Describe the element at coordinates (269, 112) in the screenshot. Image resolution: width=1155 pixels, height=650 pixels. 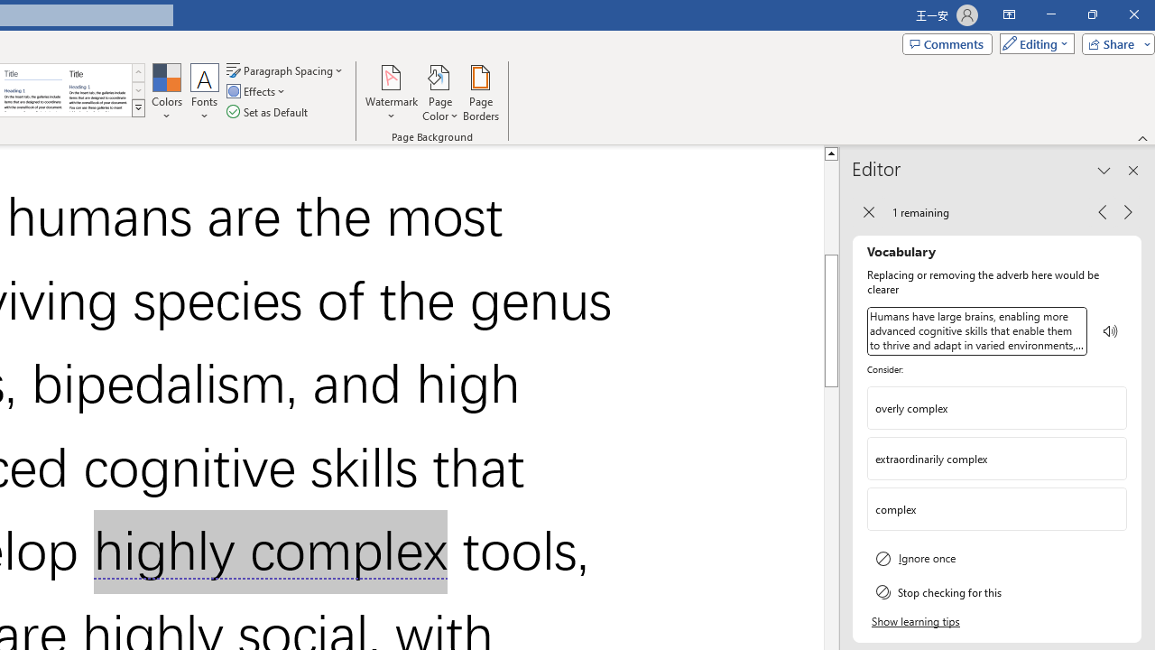
I see `Set as Default` at that location.